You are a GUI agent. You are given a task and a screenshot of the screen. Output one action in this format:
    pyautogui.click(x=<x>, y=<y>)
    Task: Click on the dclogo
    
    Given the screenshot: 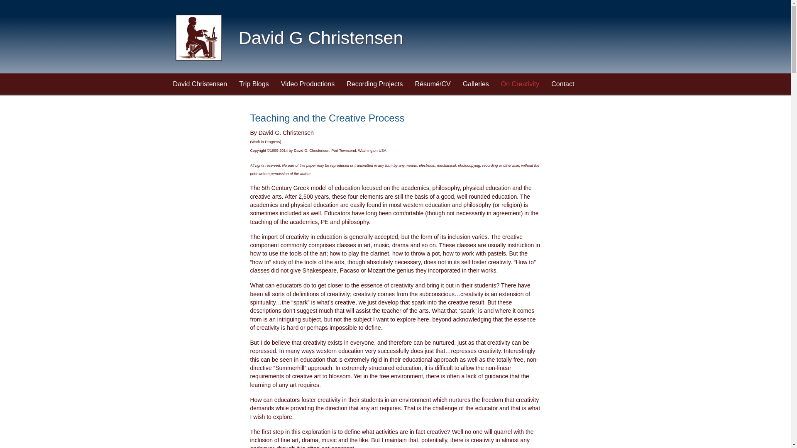 What is the action you would take?
    pyautogui.click(x=198, y=37)
    